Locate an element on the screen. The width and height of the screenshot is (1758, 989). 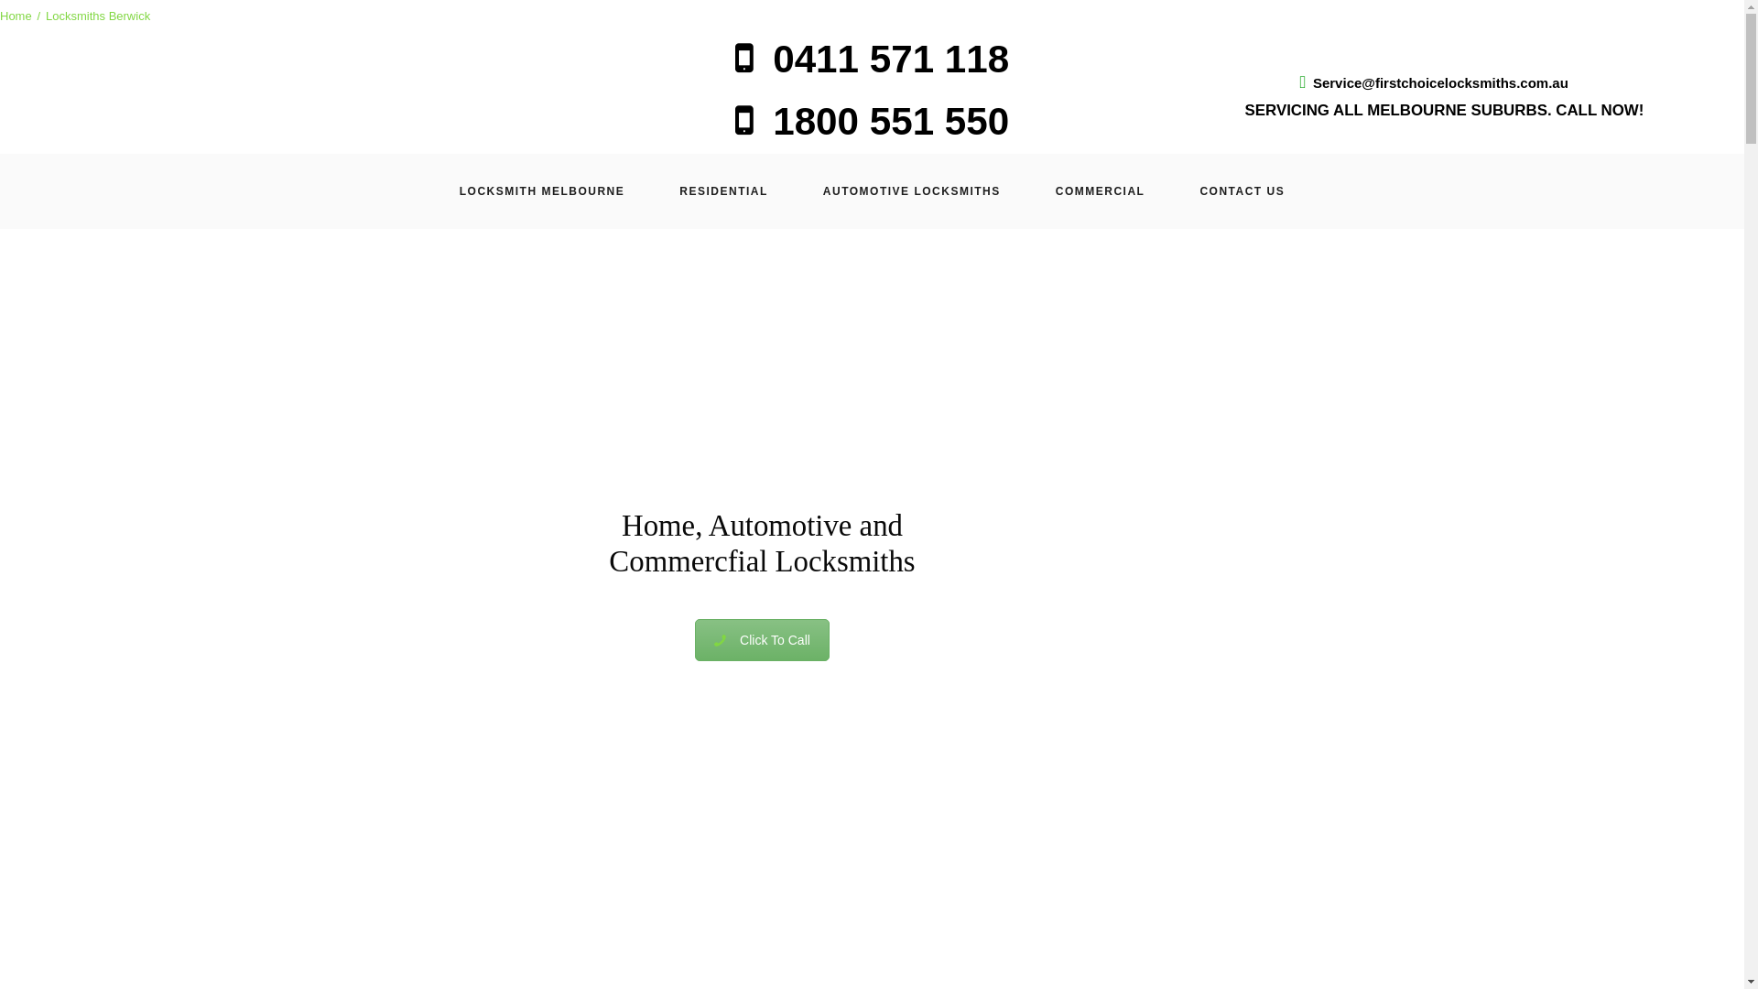
AUTOMOTIVE LOCKSMITHS is located at coordinates (912, 190).